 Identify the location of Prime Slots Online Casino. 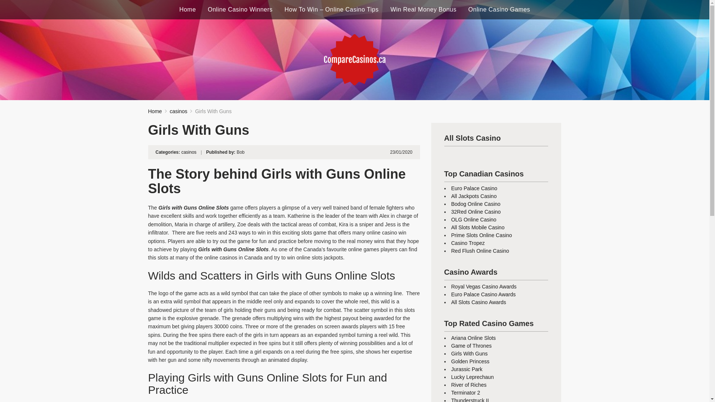
(481, 235).